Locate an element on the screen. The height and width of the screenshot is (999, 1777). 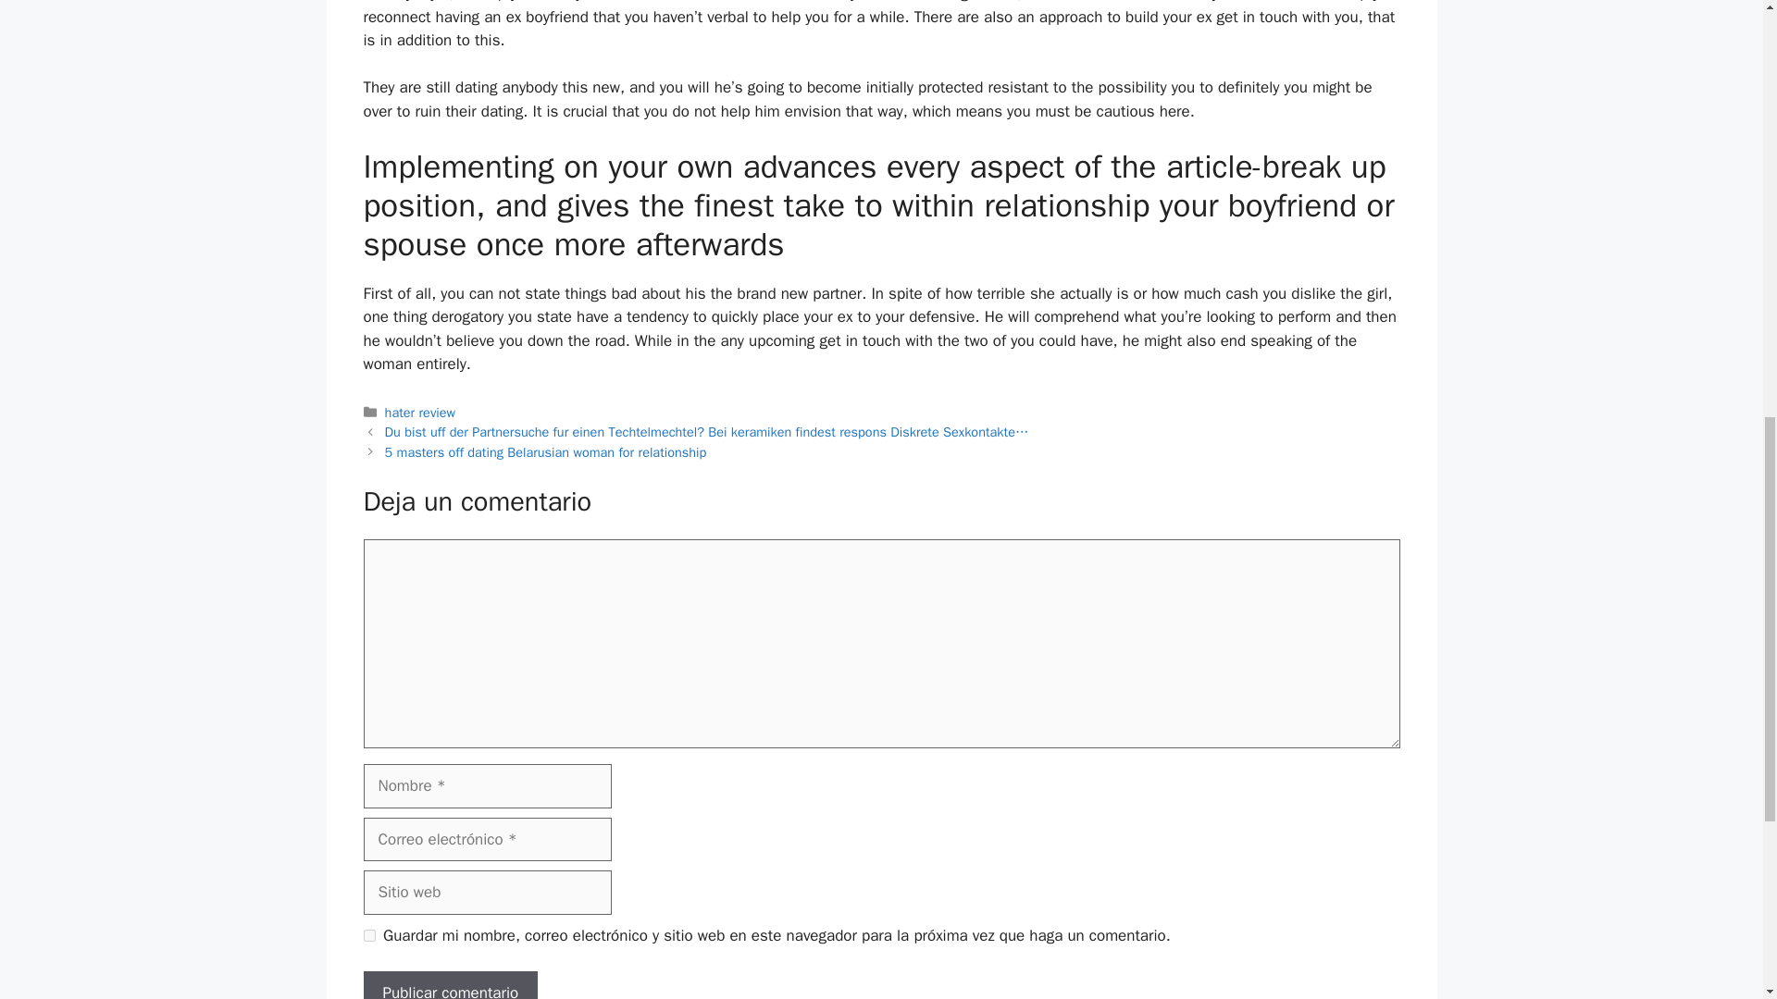
yes is located at coordinates (368, 936).